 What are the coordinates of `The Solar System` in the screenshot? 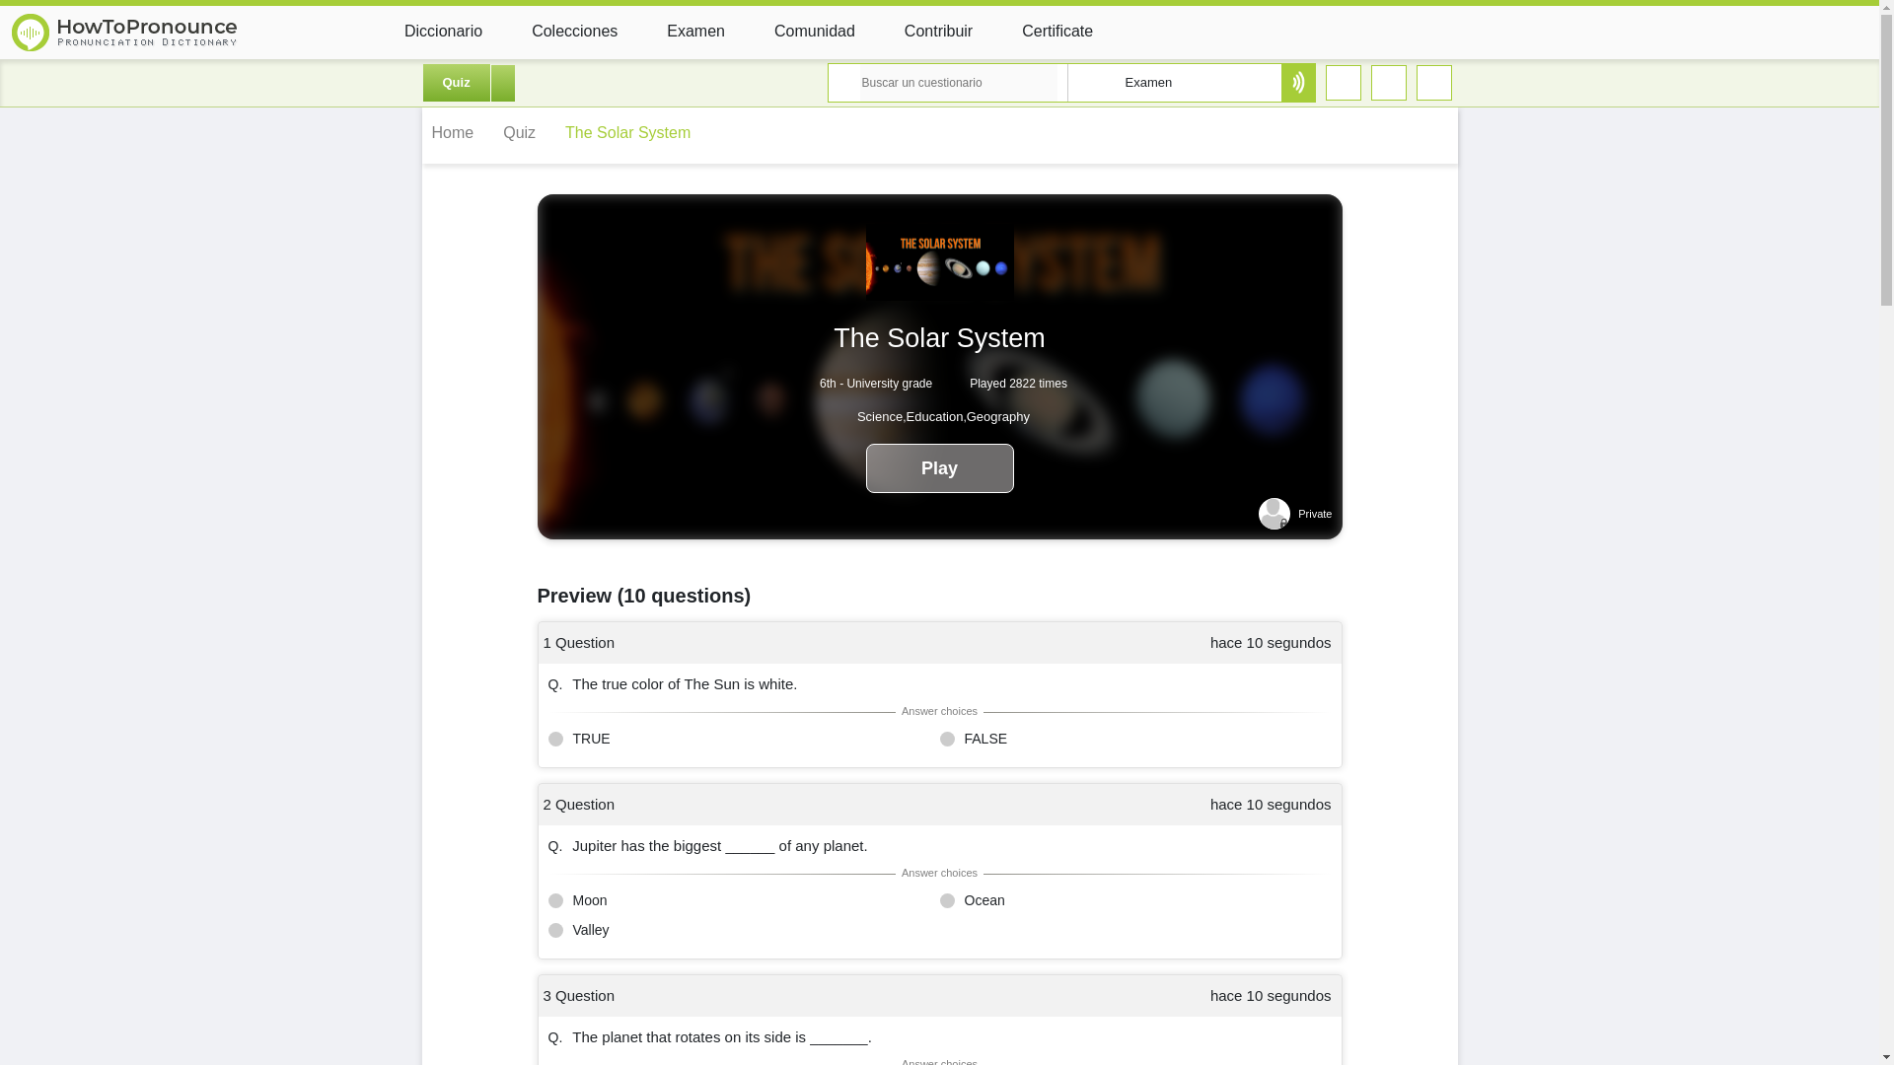 It's located at (632, 136).